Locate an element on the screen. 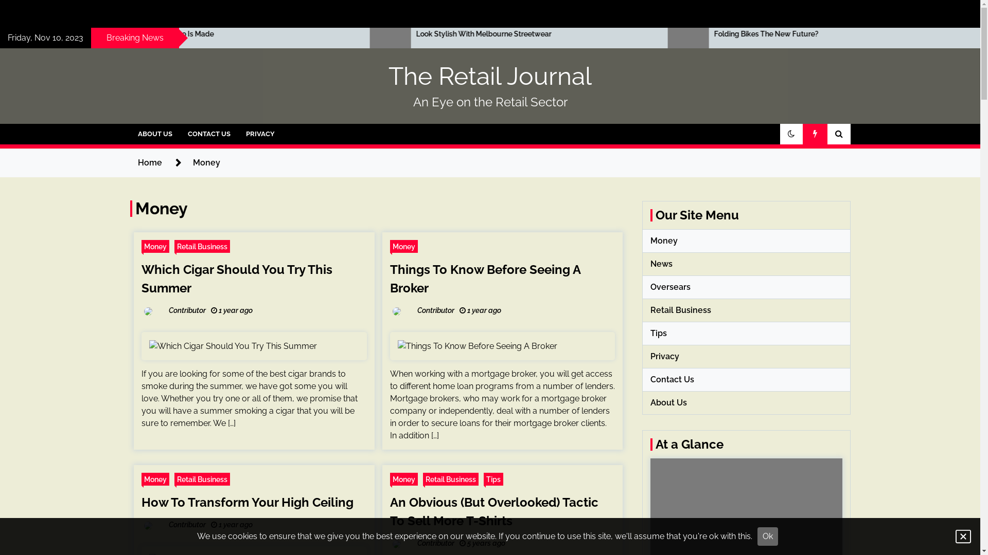 This screenshot has width=988, height=555. Contributor is located at coordinates (175, 525).